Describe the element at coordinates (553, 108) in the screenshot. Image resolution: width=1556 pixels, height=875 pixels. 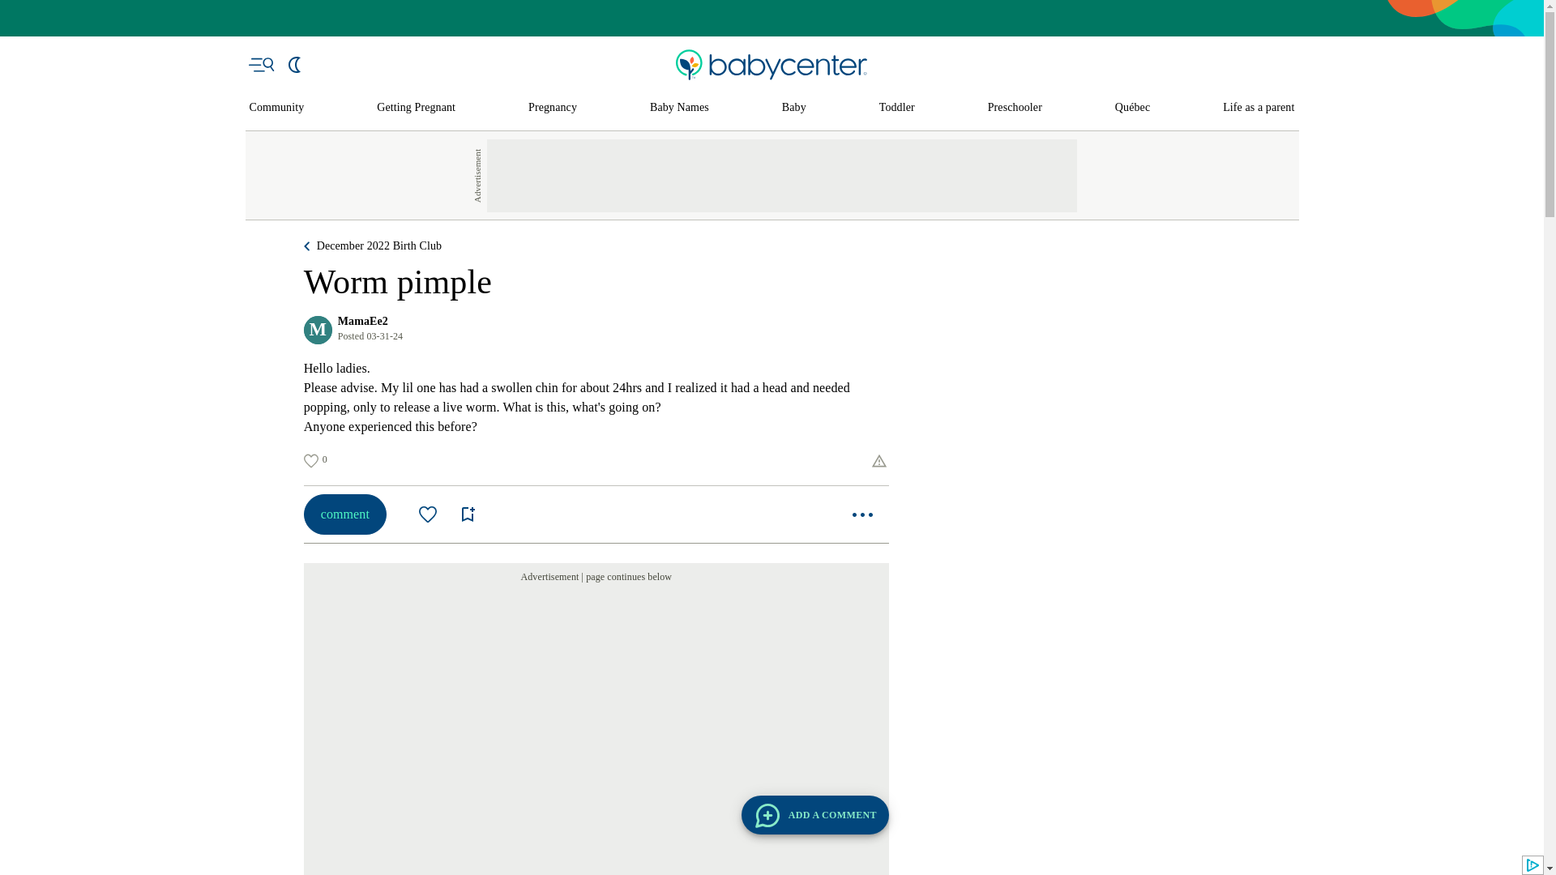
I see `Pregnancy` at that location.